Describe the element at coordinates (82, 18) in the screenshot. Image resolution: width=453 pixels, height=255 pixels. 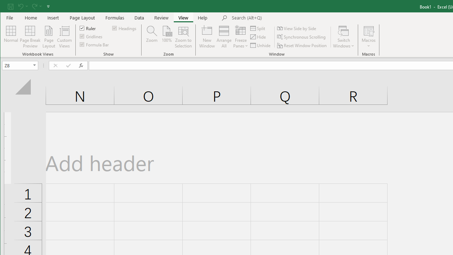
I see `Page Layout` at that location.